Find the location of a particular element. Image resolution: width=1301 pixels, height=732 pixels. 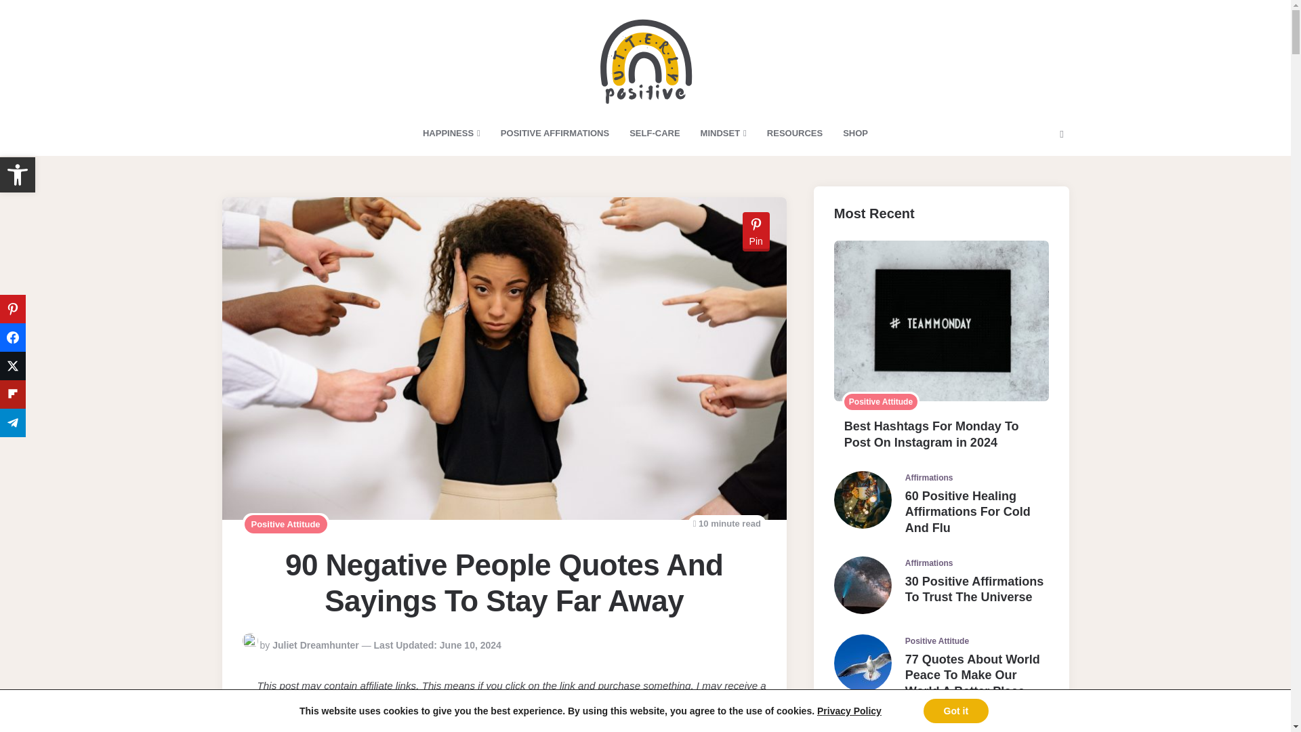

Share on Facebook is located at coordinates (13, 338).